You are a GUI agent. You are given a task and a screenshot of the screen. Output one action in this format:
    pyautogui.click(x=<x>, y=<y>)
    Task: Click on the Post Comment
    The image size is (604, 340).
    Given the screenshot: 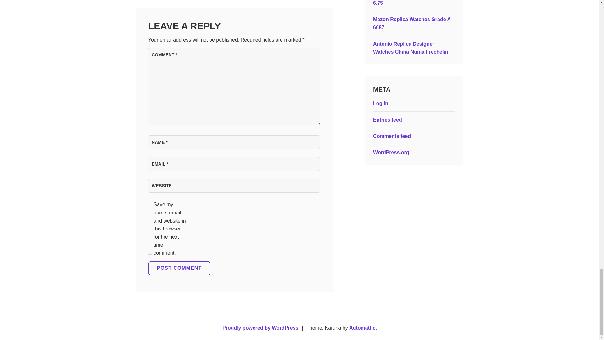 What is the action you would take?
    pyautogui.click(x=179, y=268)
    